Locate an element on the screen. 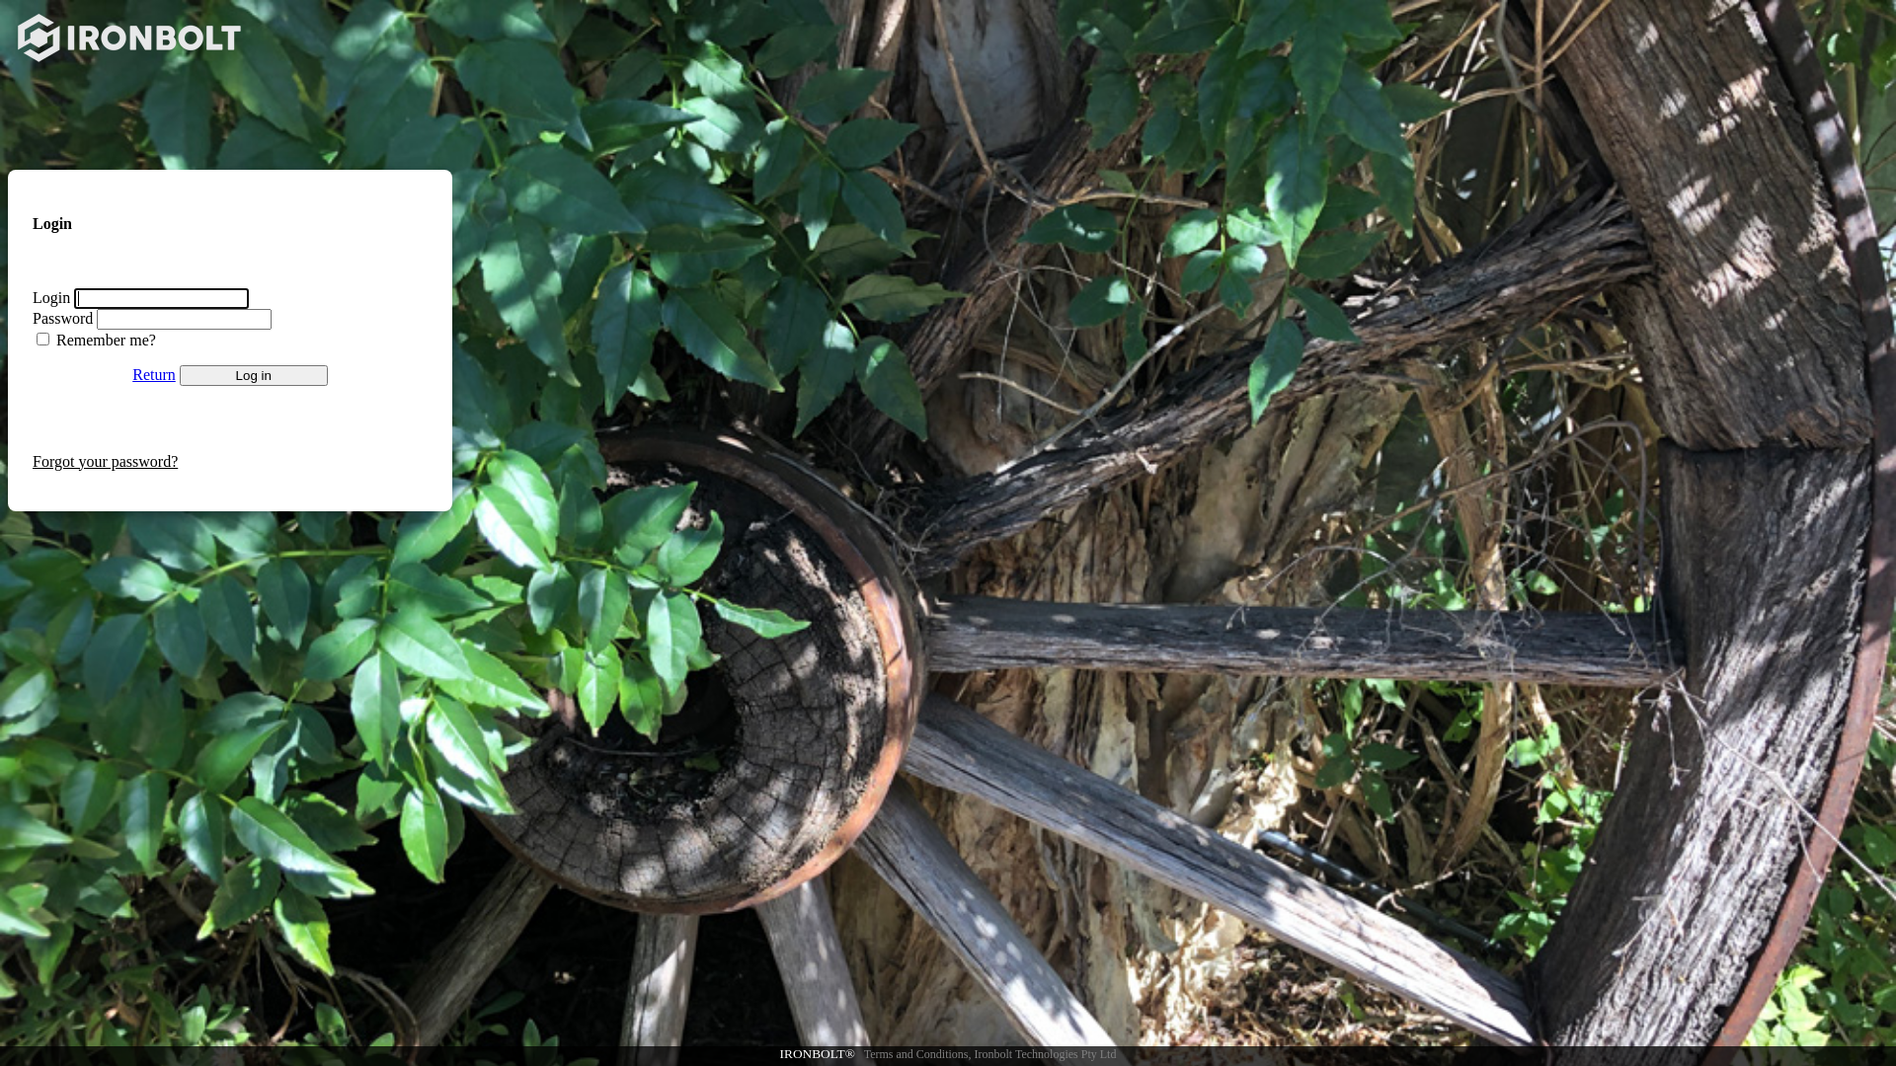 Image resolution: width=1896 pixels, height=1066 pixels. Return is located at coordinates (154, 375).